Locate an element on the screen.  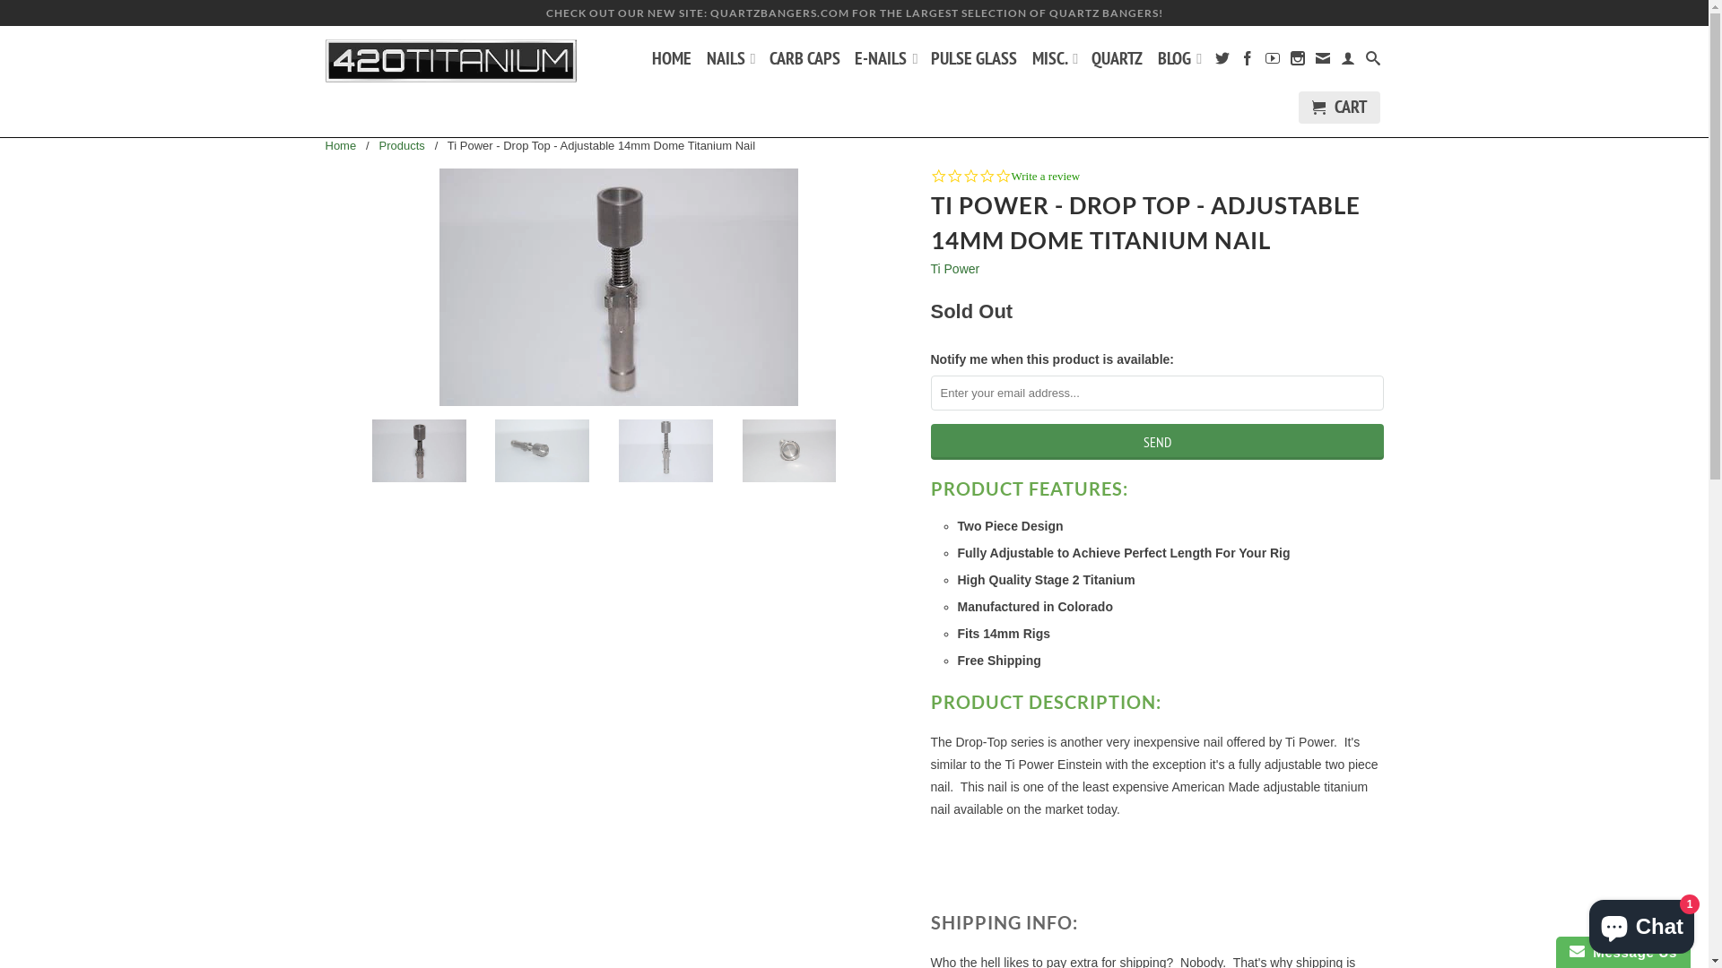
Home is located at coordinates (341, 145).